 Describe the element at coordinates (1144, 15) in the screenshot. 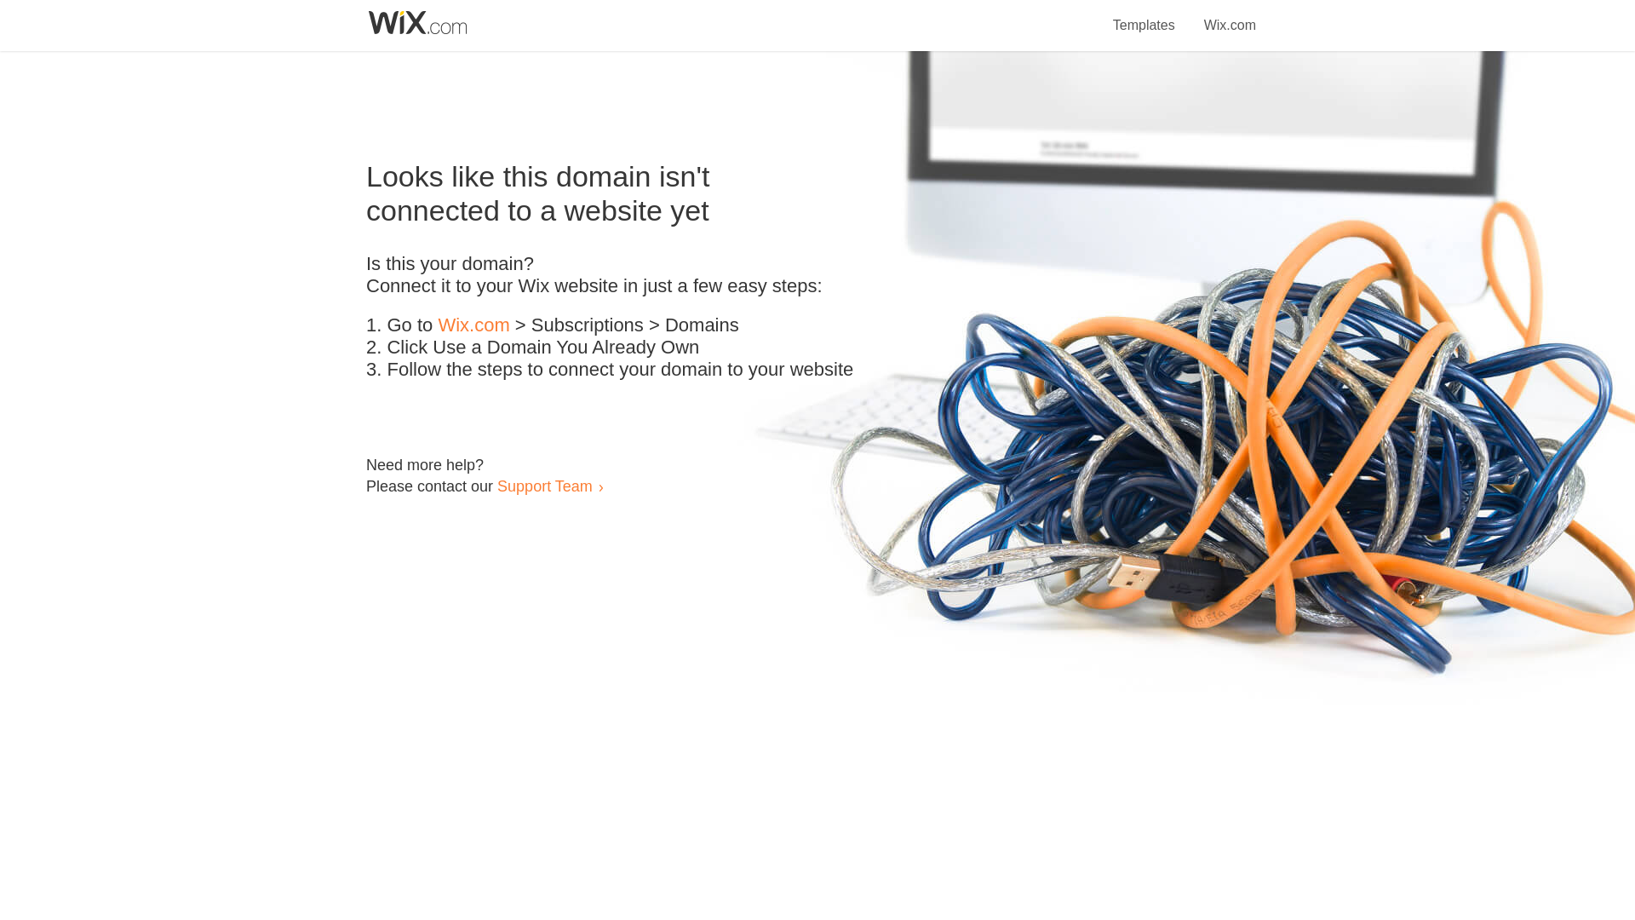

I see `Templates` at that location.